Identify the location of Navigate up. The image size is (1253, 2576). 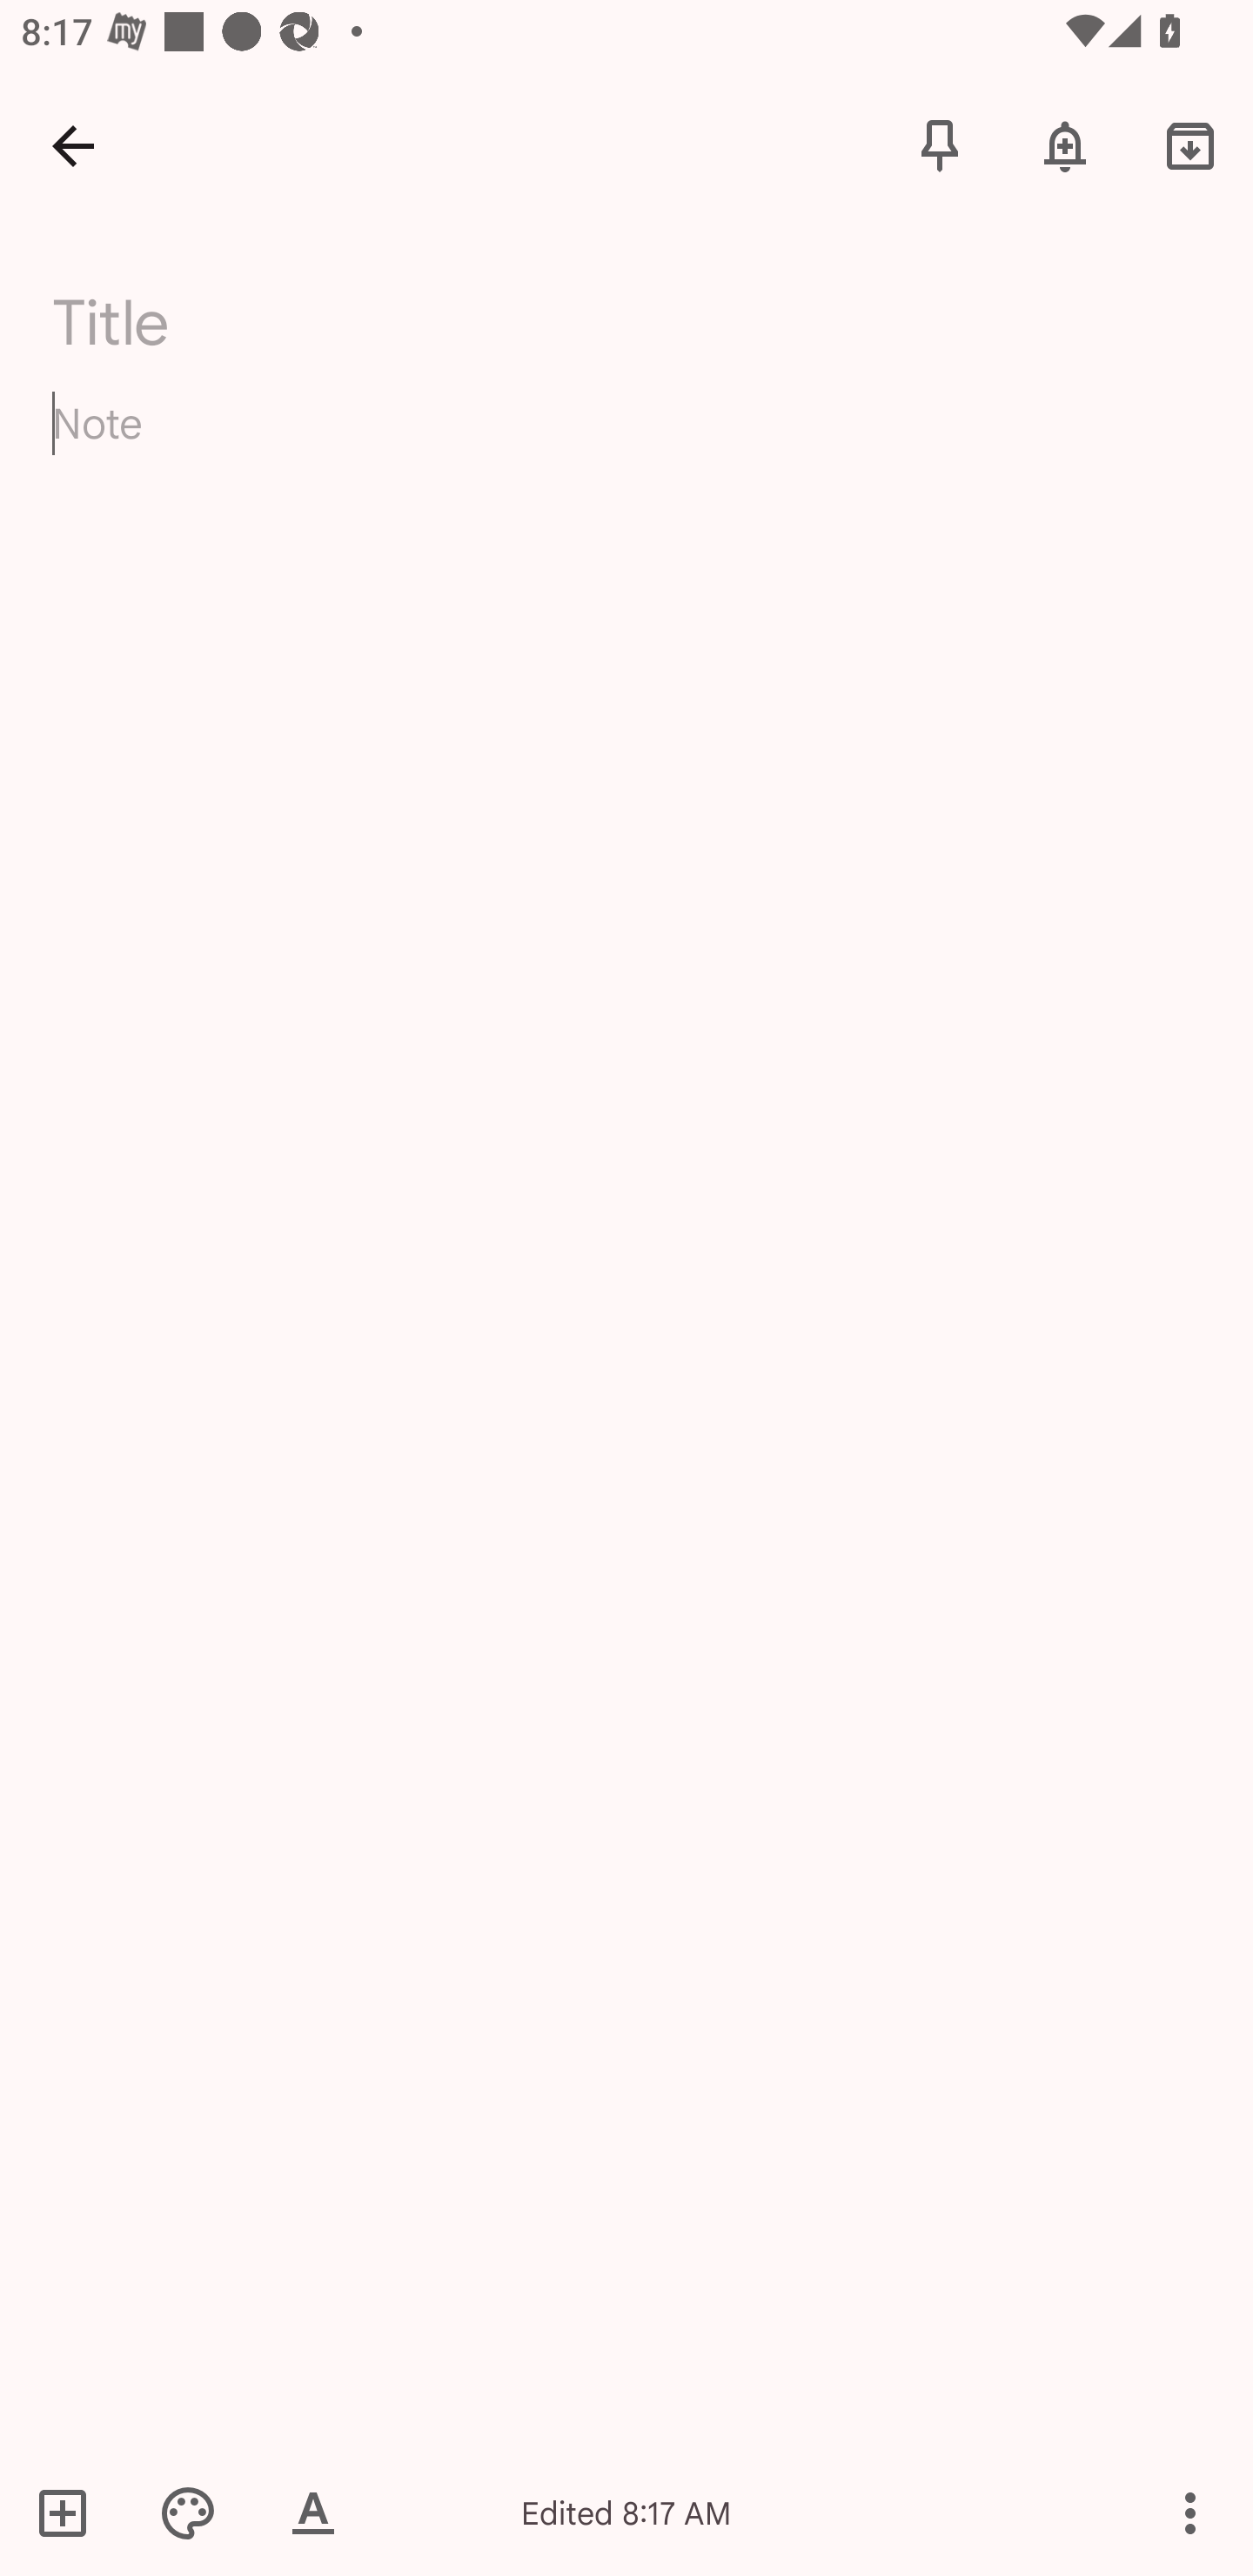
(73, 144).